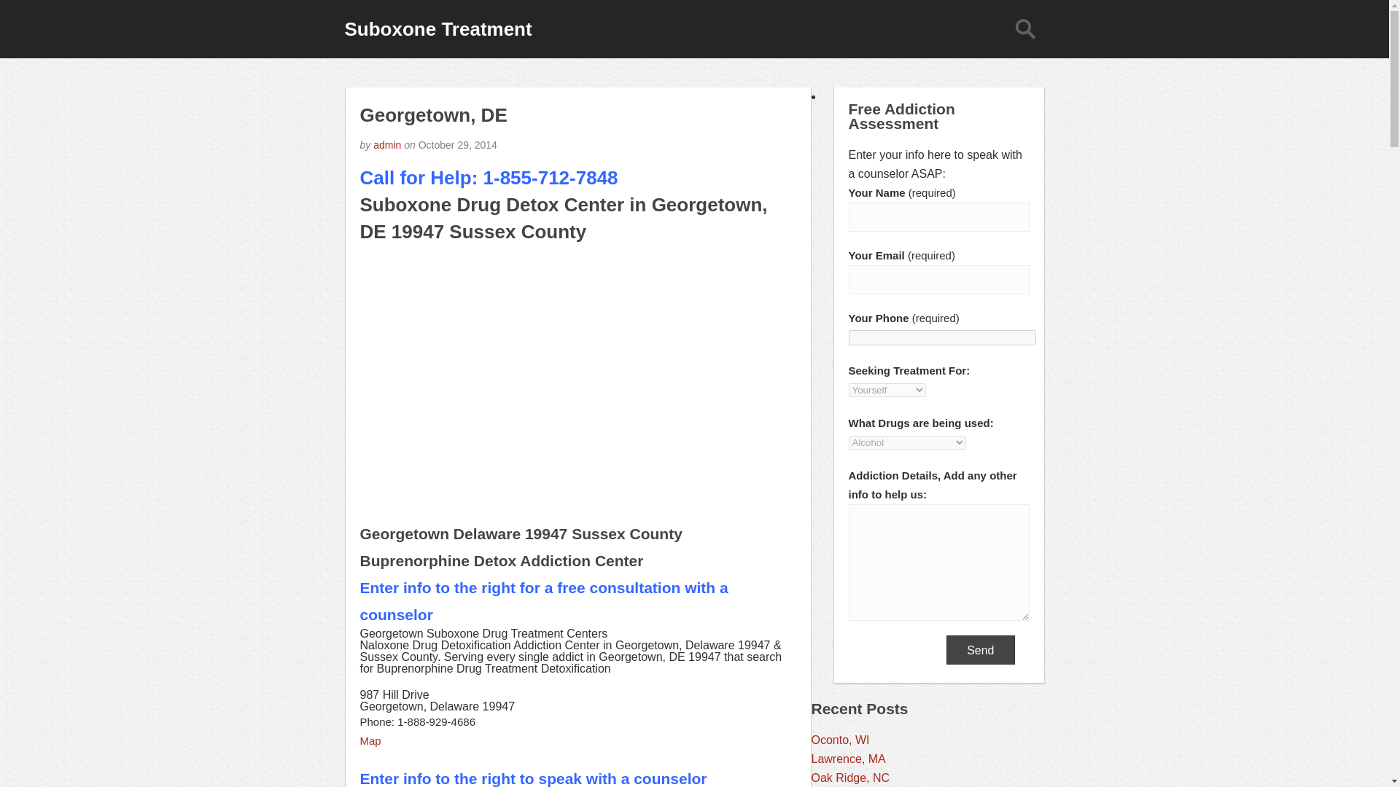 This screenshot has height=787, width=1400. Describe the element at coordinates (386, 145) in the screenshot. I see `admin` at that location.